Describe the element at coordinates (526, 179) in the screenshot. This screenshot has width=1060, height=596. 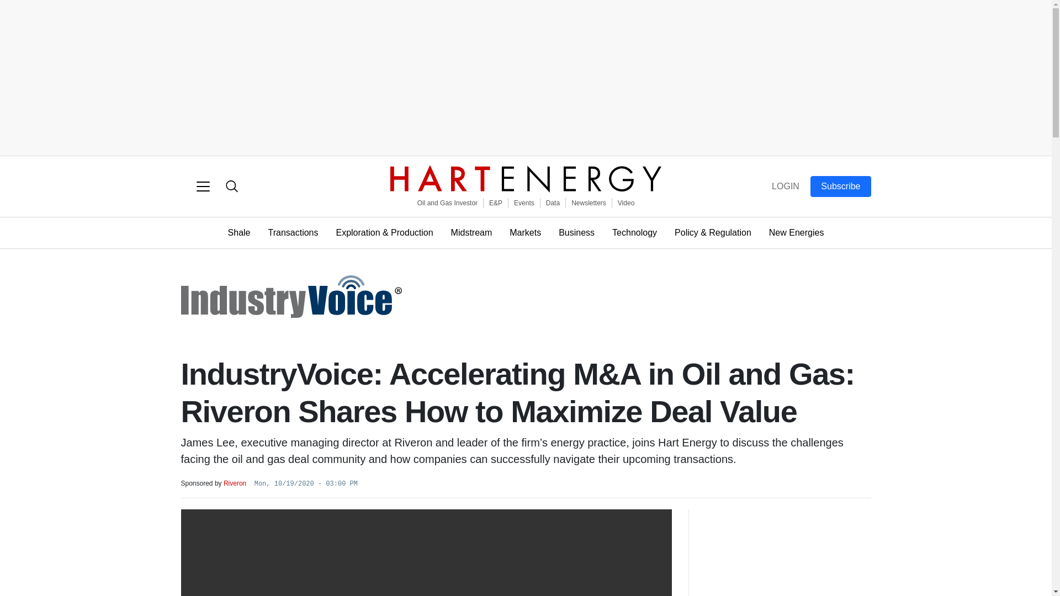
I see `Hart Energy` at that location.